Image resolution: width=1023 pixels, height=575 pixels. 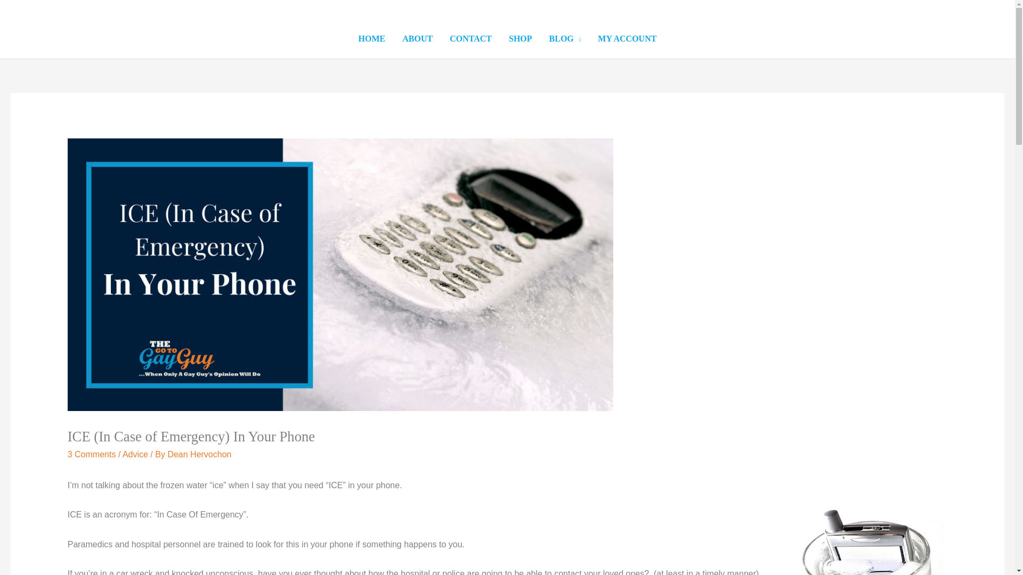 What do you see at coordinates (873, 541) in the screenshot?
I see `ICE Phone in Ice` at bounding box center [873, 541].